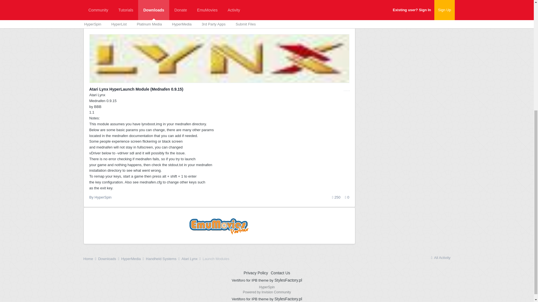  I want to click on Comments, so click(347, 197).